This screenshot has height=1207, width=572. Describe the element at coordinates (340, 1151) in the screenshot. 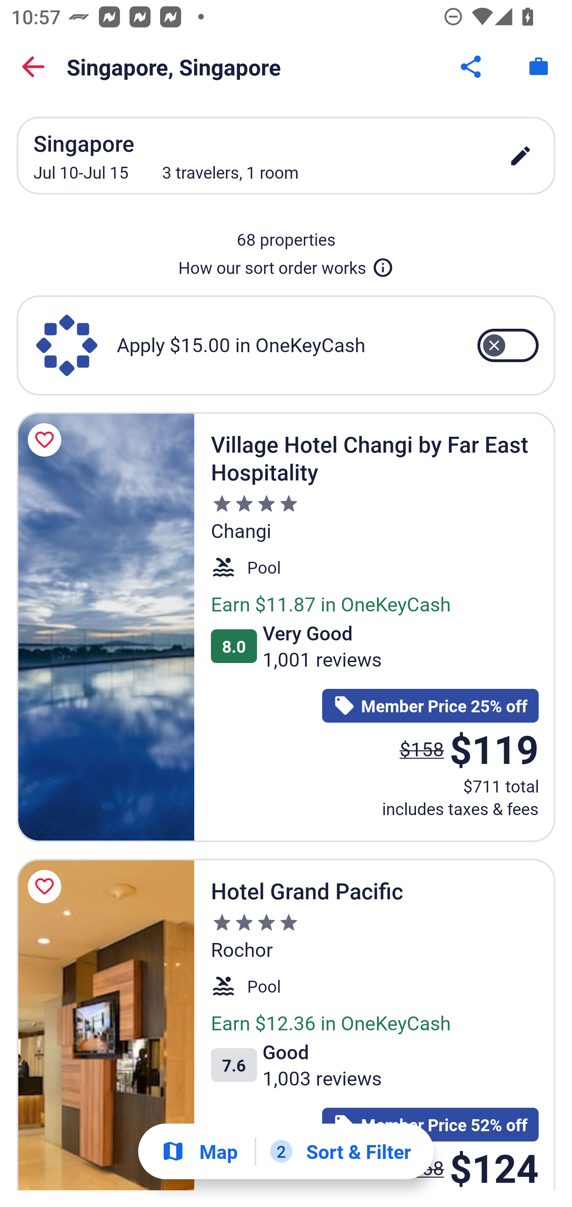

I see `2 Sort & Filter 2 Filters applied. Filters Button` at that location.